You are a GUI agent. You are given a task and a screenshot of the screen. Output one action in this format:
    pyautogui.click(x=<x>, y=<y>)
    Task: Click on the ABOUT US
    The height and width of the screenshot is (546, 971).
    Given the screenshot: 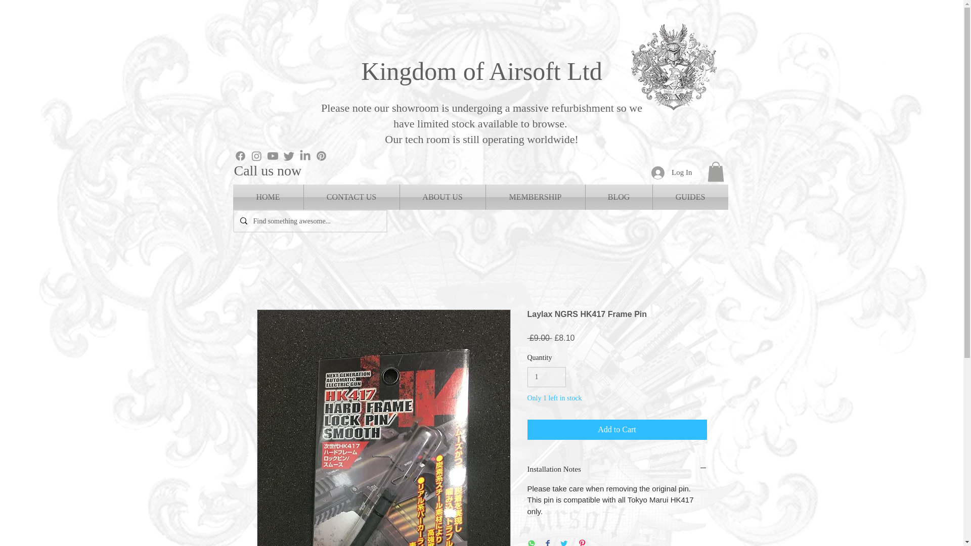 What is the action you would take?
    pyautogui.click(x=442, y=197)
    